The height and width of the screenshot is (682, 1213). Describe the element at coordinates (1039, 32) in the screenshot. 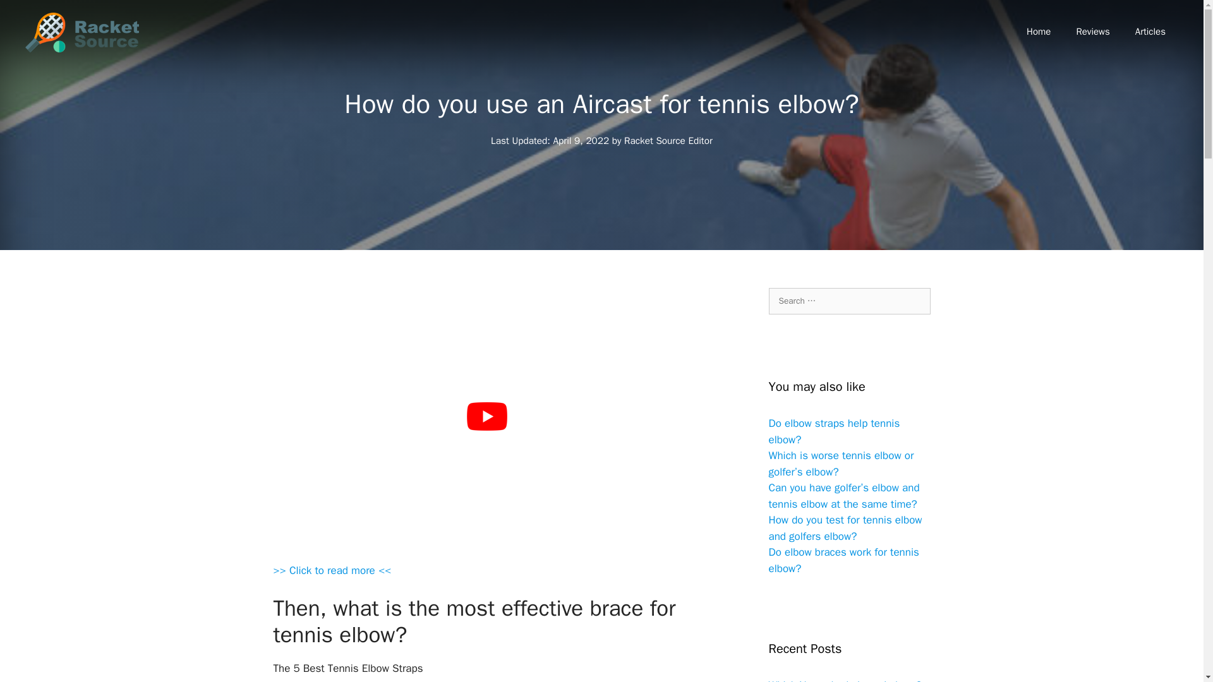

I see `Home` at that location.